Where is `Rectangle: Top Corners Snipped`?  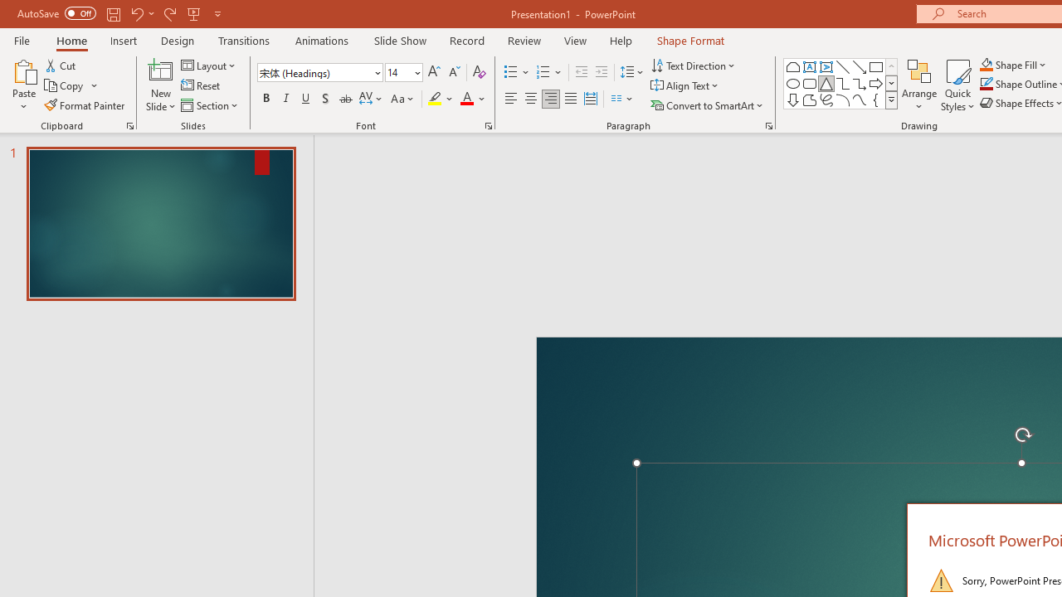
Rectangle: Top Corners Snipped is located at coordinates (793, 66).